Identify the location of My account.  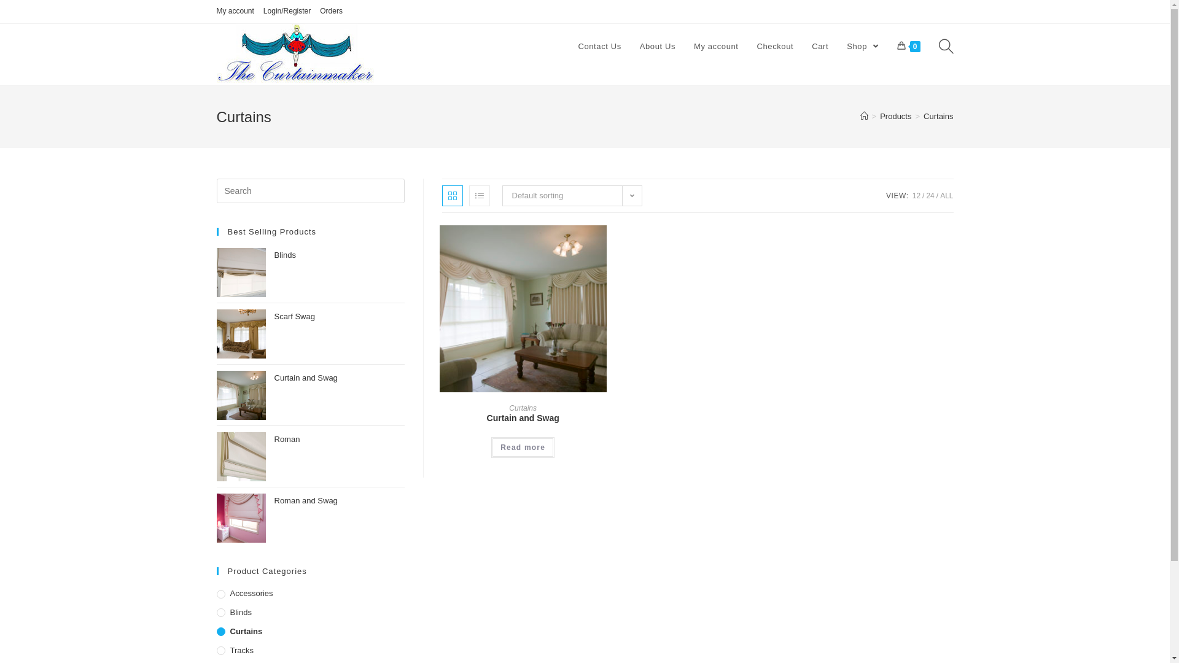
(716, 47).